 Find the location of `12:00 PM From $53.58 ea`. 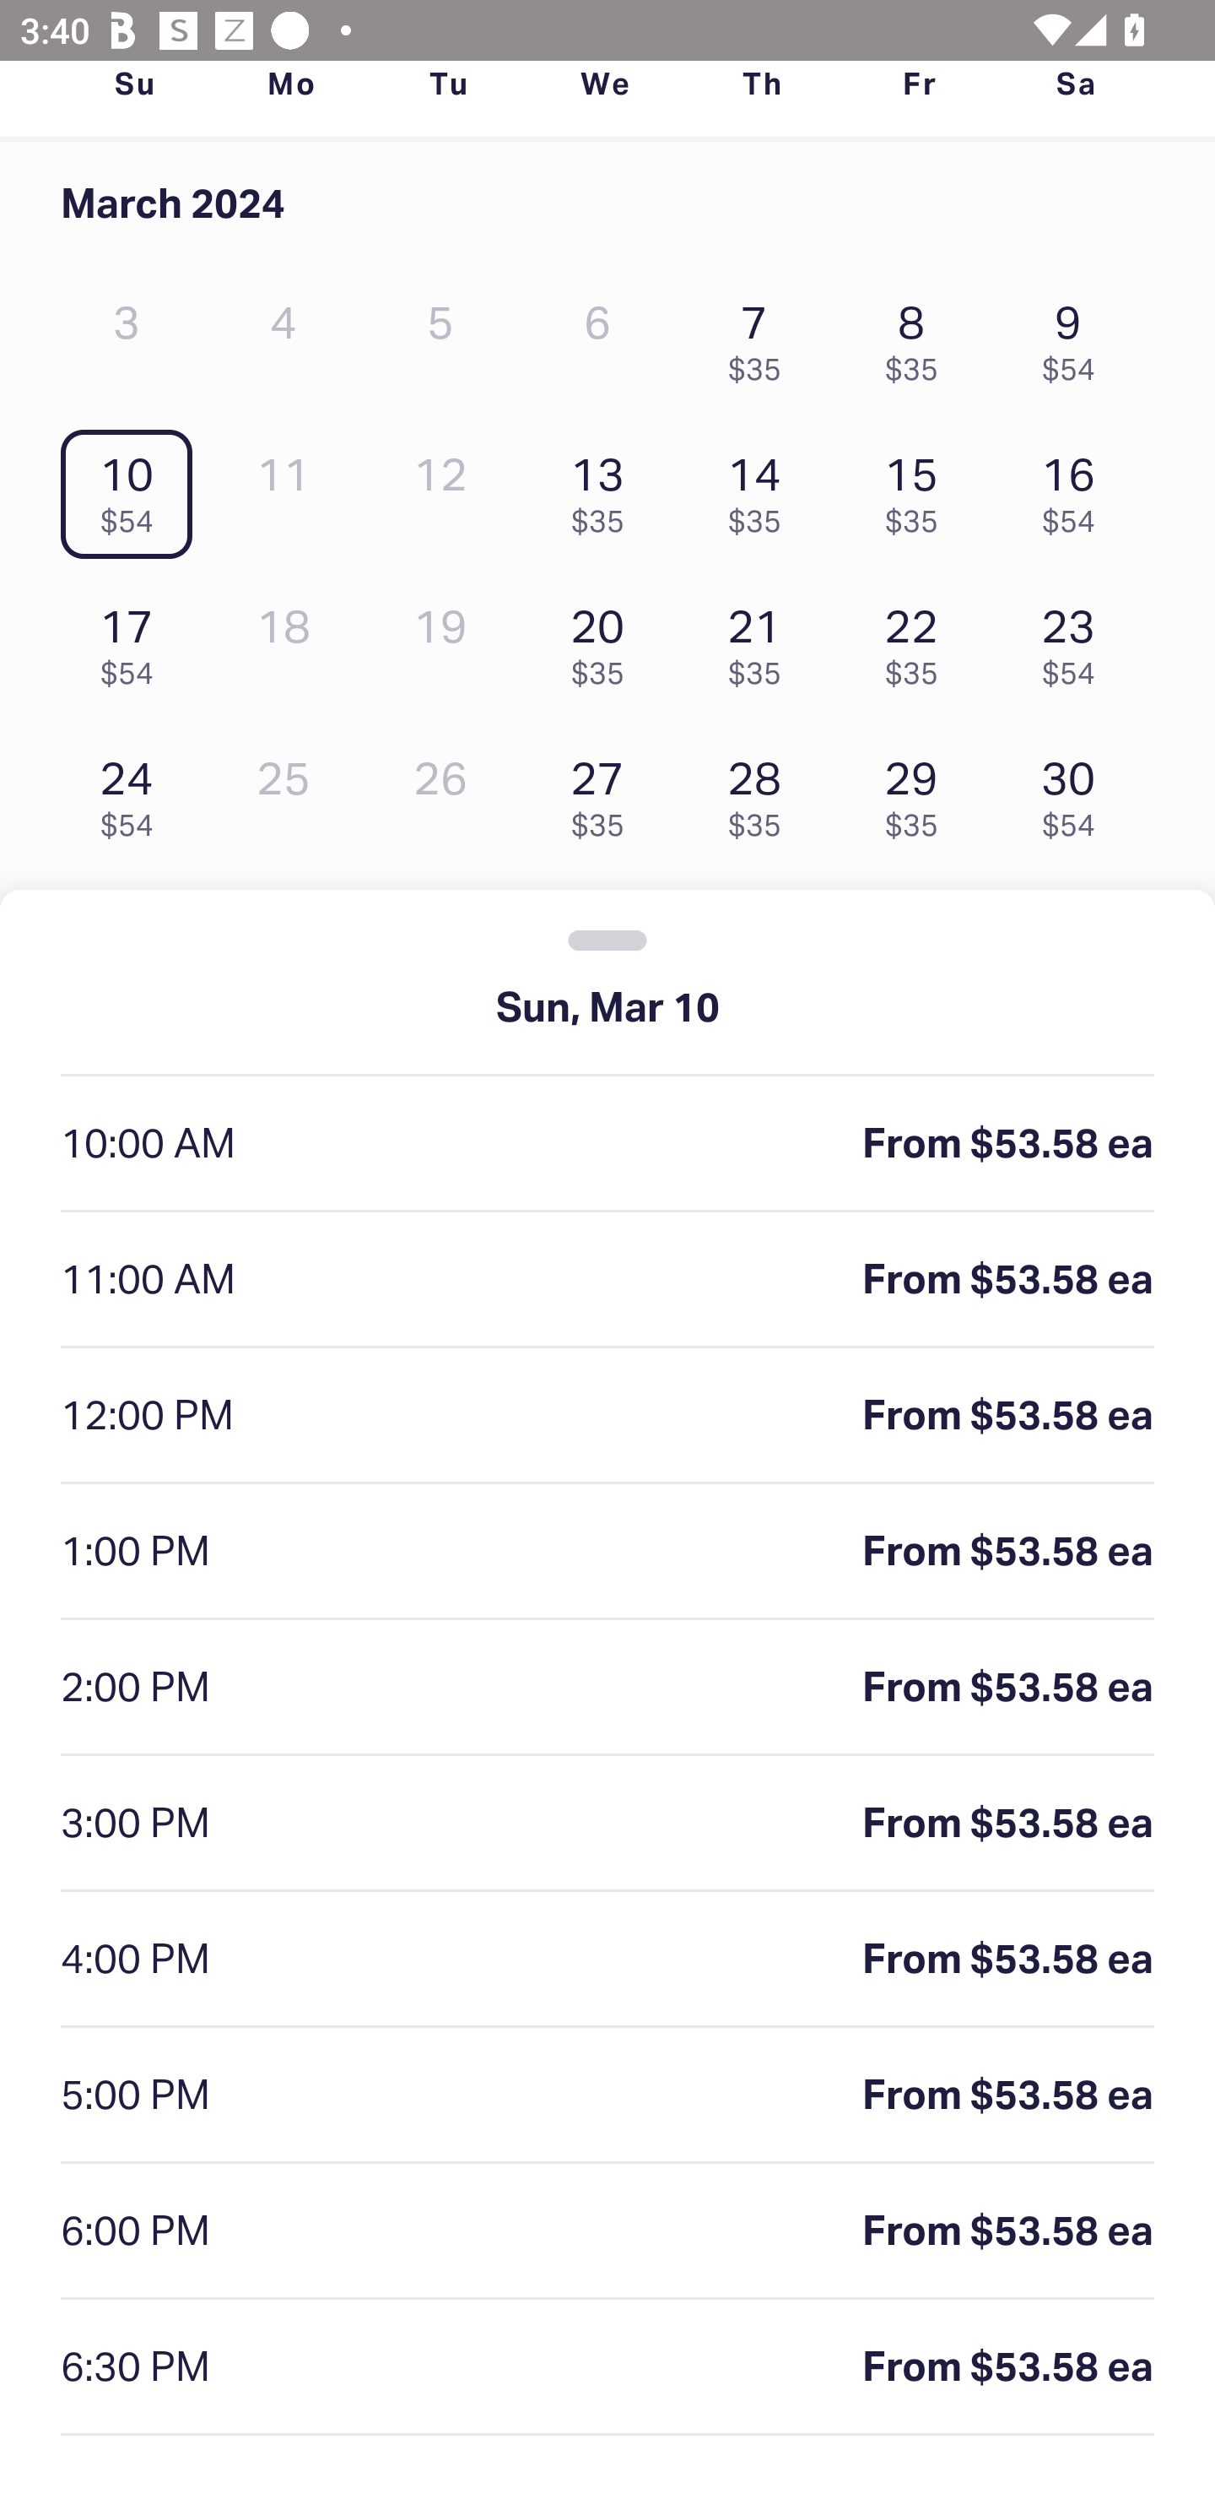

12:00 PM From $53.58 ea is located at coordinates (607, 1417).